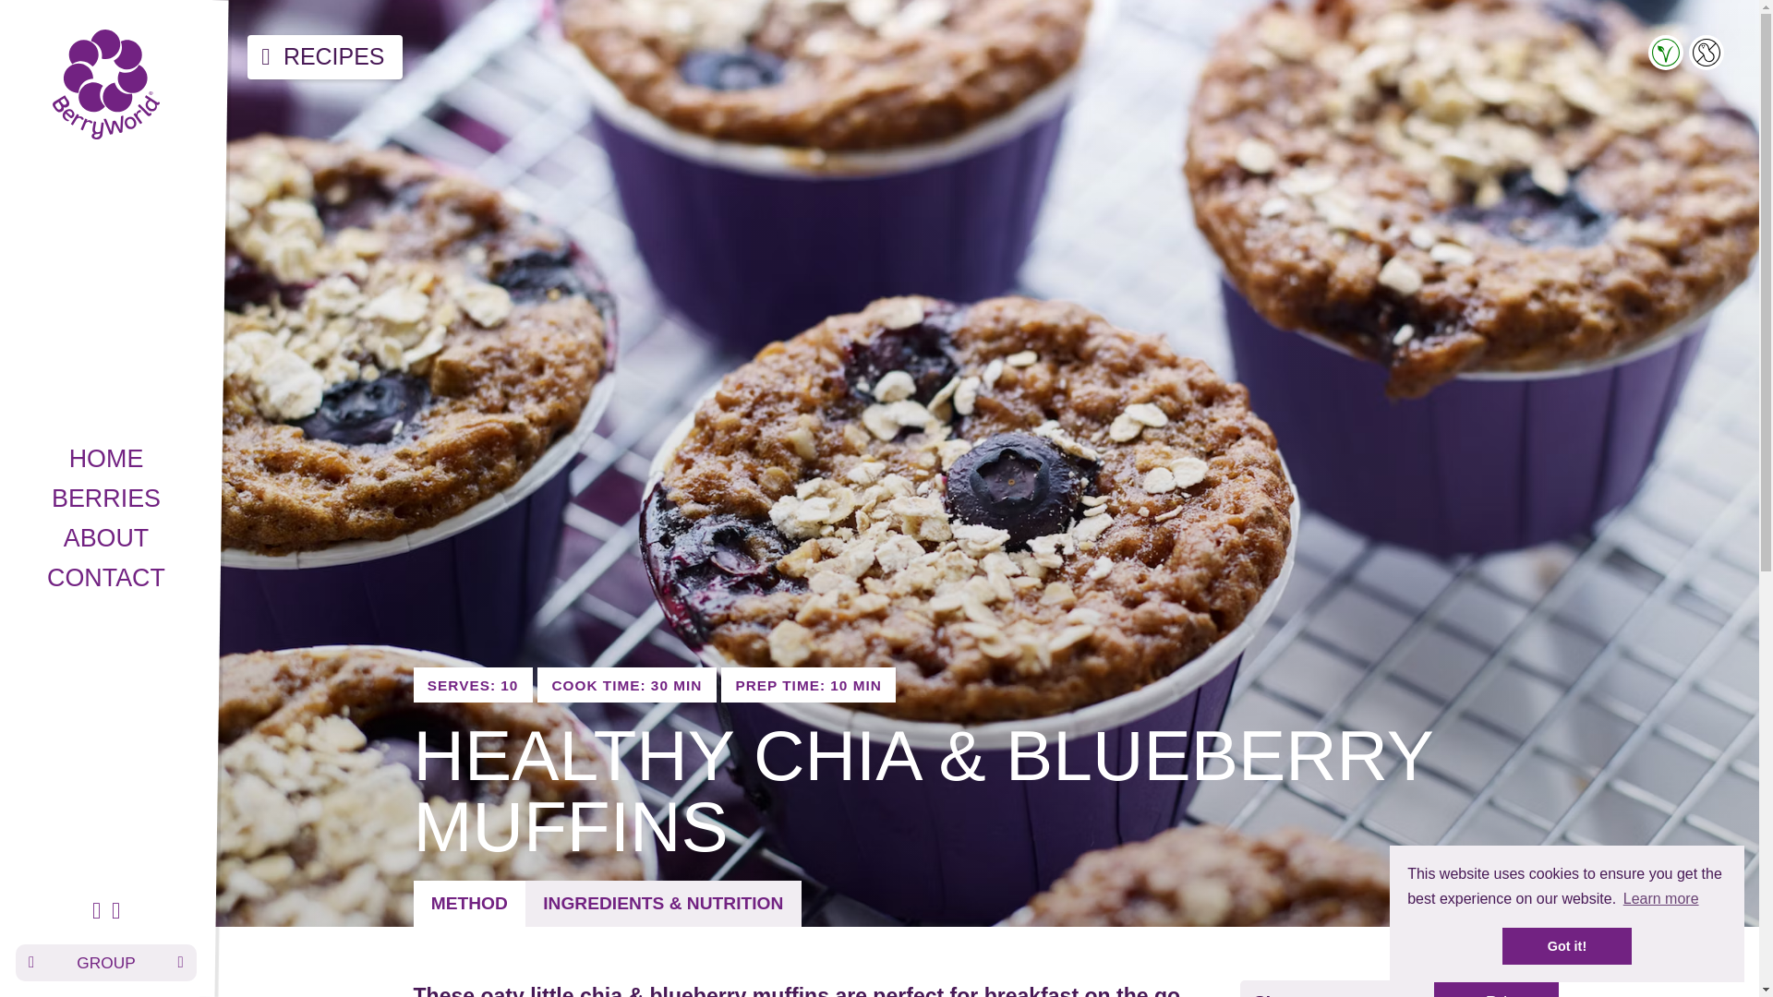  Describe the element at coordinates (1566, 946) in the screenshot. I see `Got it!` at that location.